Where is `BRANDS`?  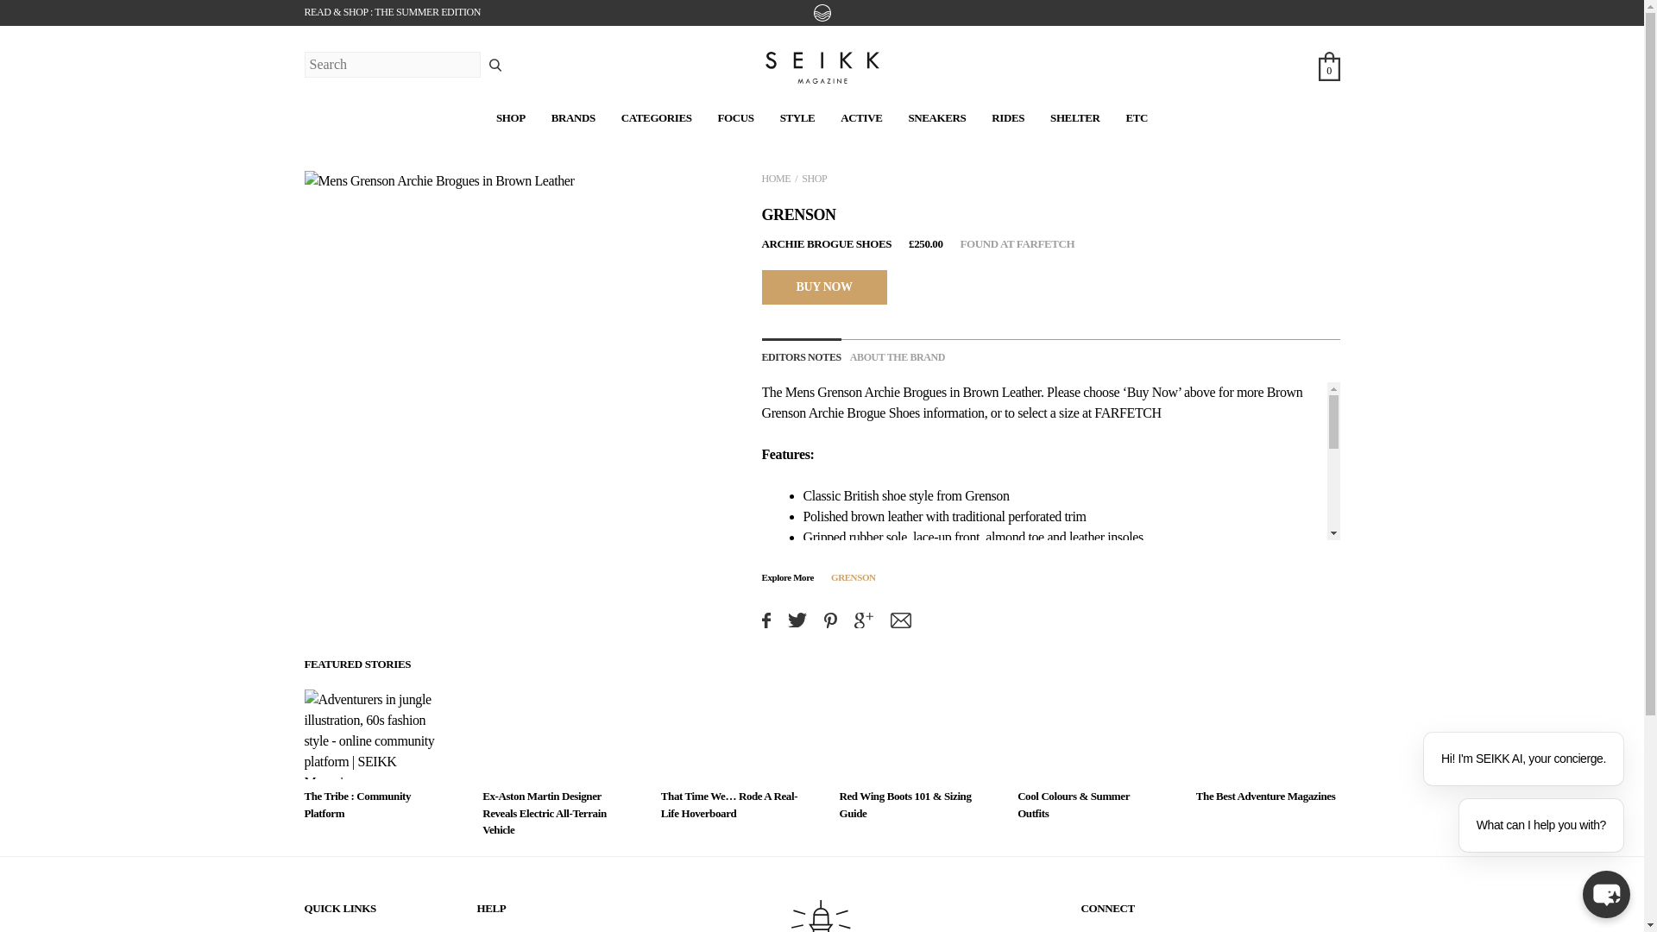
BRANDS is located at coordinates (573, 117).